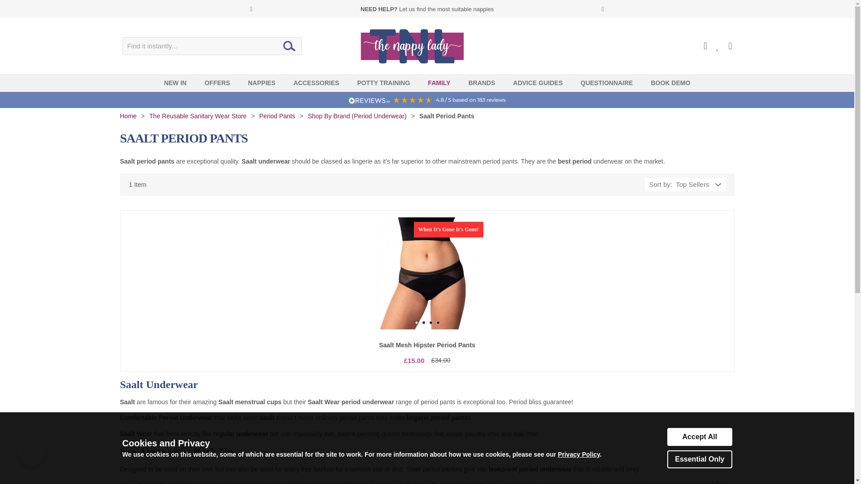 The height and width of the screenshot is (484, 861). Describe the element at coordinates (427, 9) in the screenshot. I see `NEED HELP? Let us find the most suitable nappies` at that location.